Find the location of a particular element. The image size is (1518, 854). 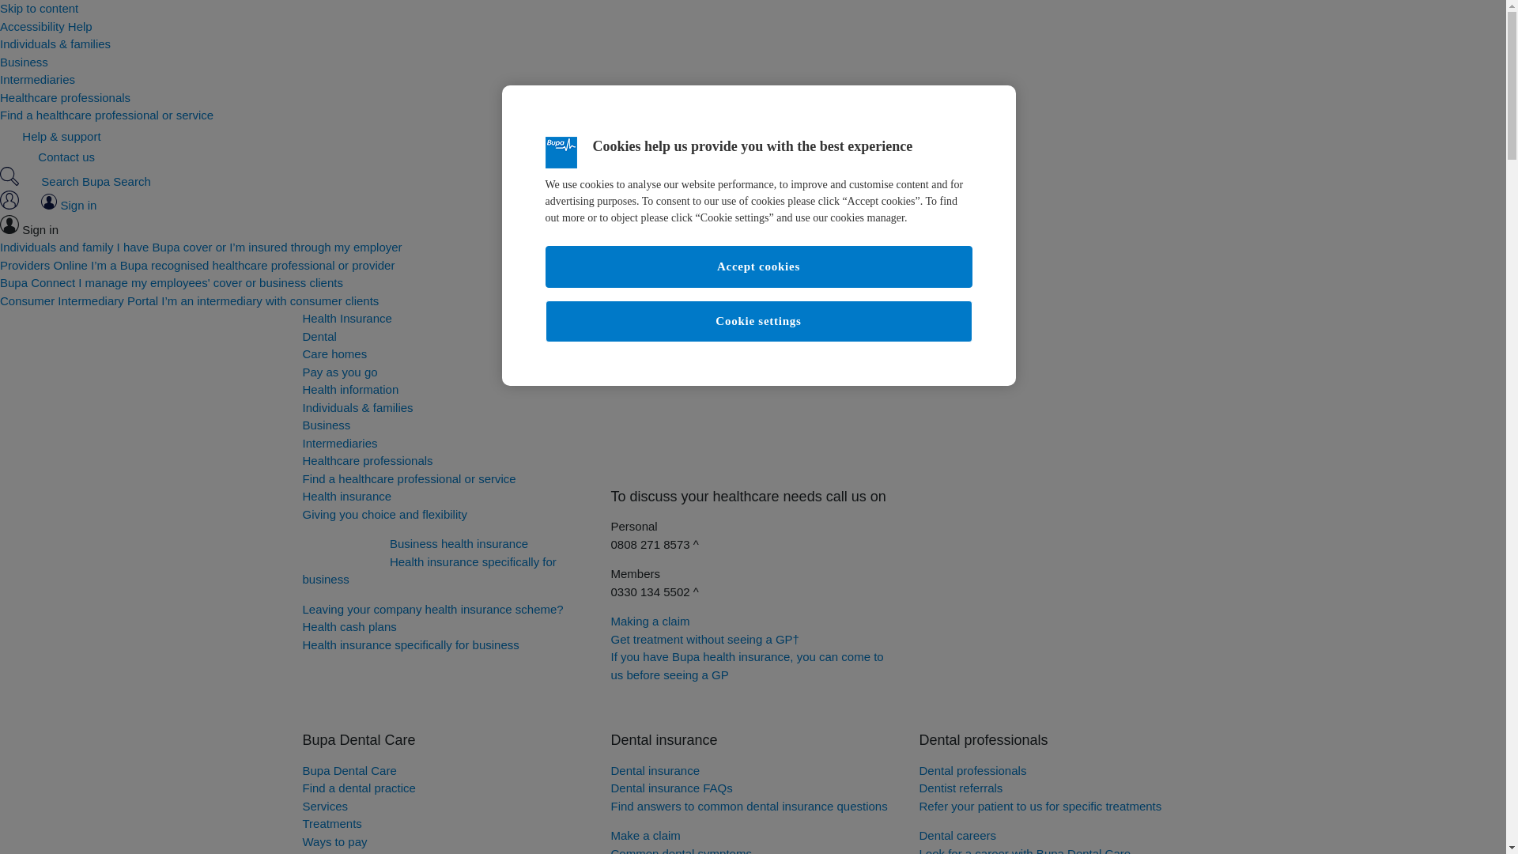

Pay as you go is located at coordinates (432, 609).